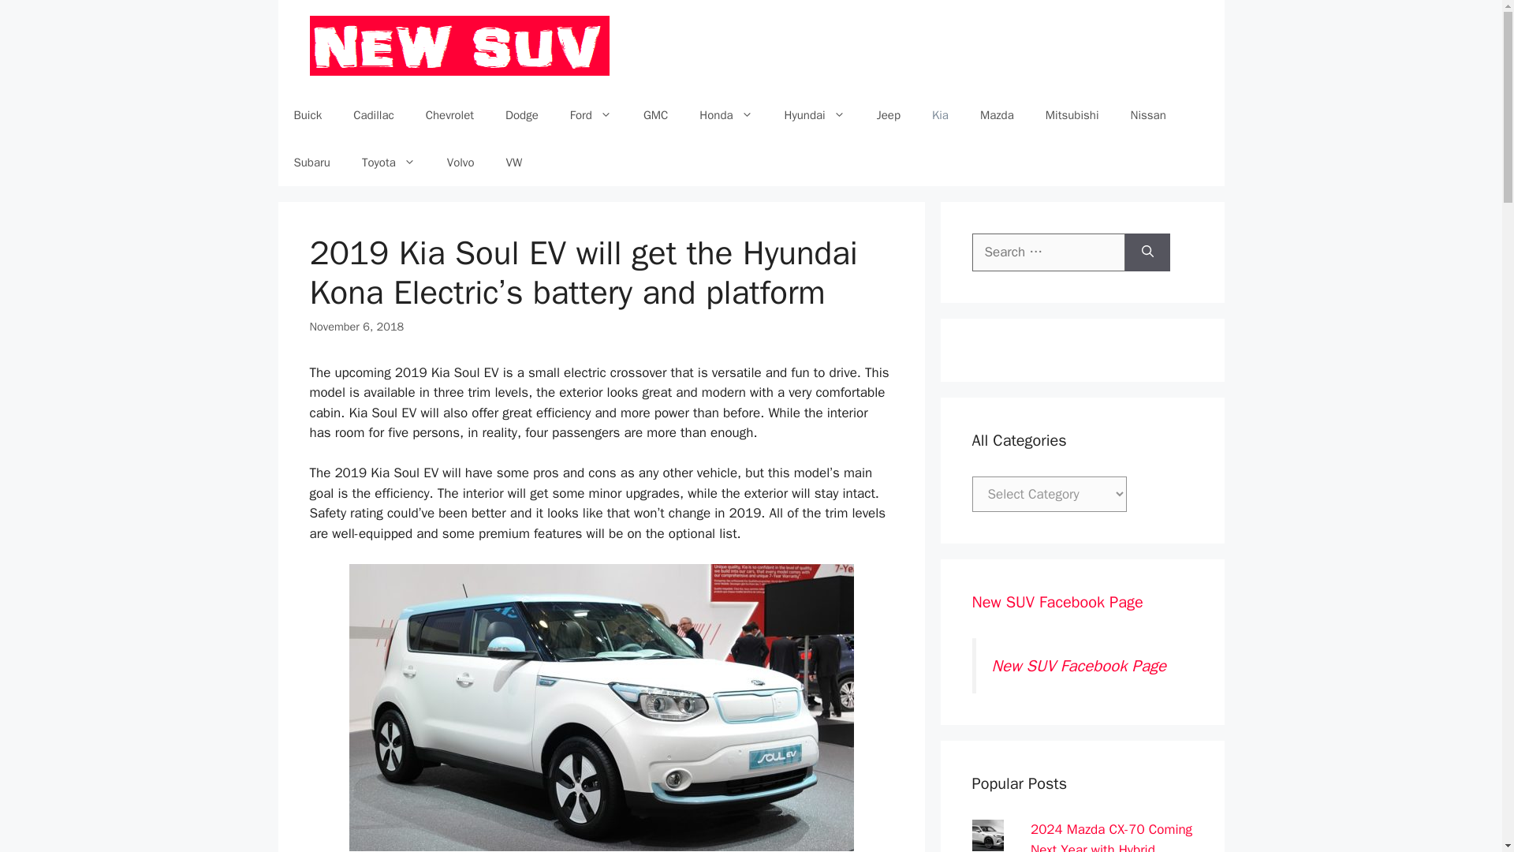 This screenshot has width=1514, height=852. Describe the element at coordinates (374, 115) in the screenshot. I see `Cadillac` at that location.